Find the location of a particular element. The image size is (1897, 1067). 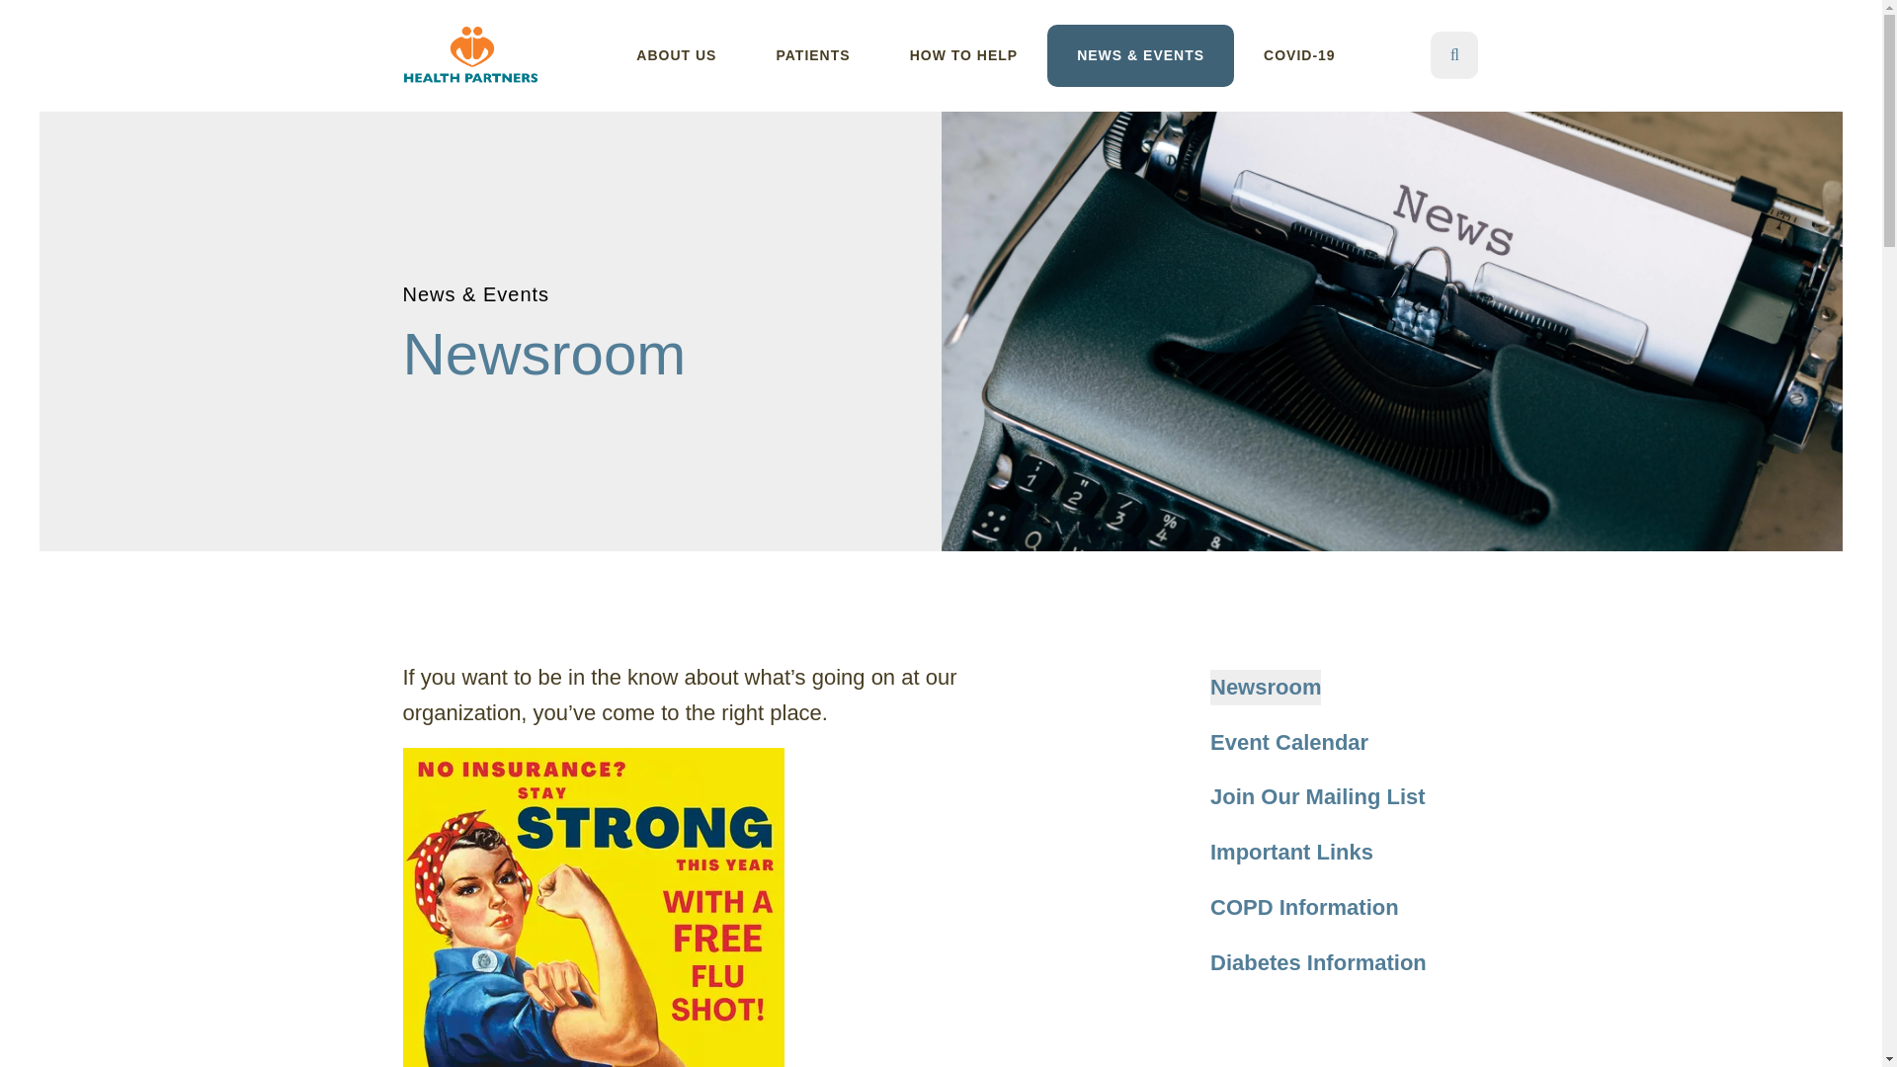

Diabetes Information is located at coordinates (1318, 962).